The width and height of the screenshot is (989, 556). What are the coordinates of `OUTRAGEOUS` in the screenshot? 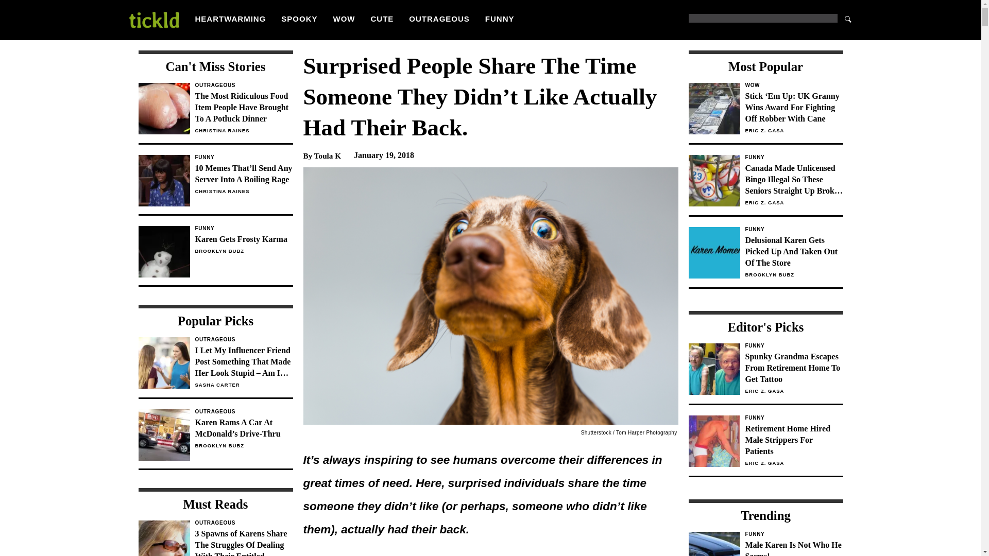 It's located at (382, 19).